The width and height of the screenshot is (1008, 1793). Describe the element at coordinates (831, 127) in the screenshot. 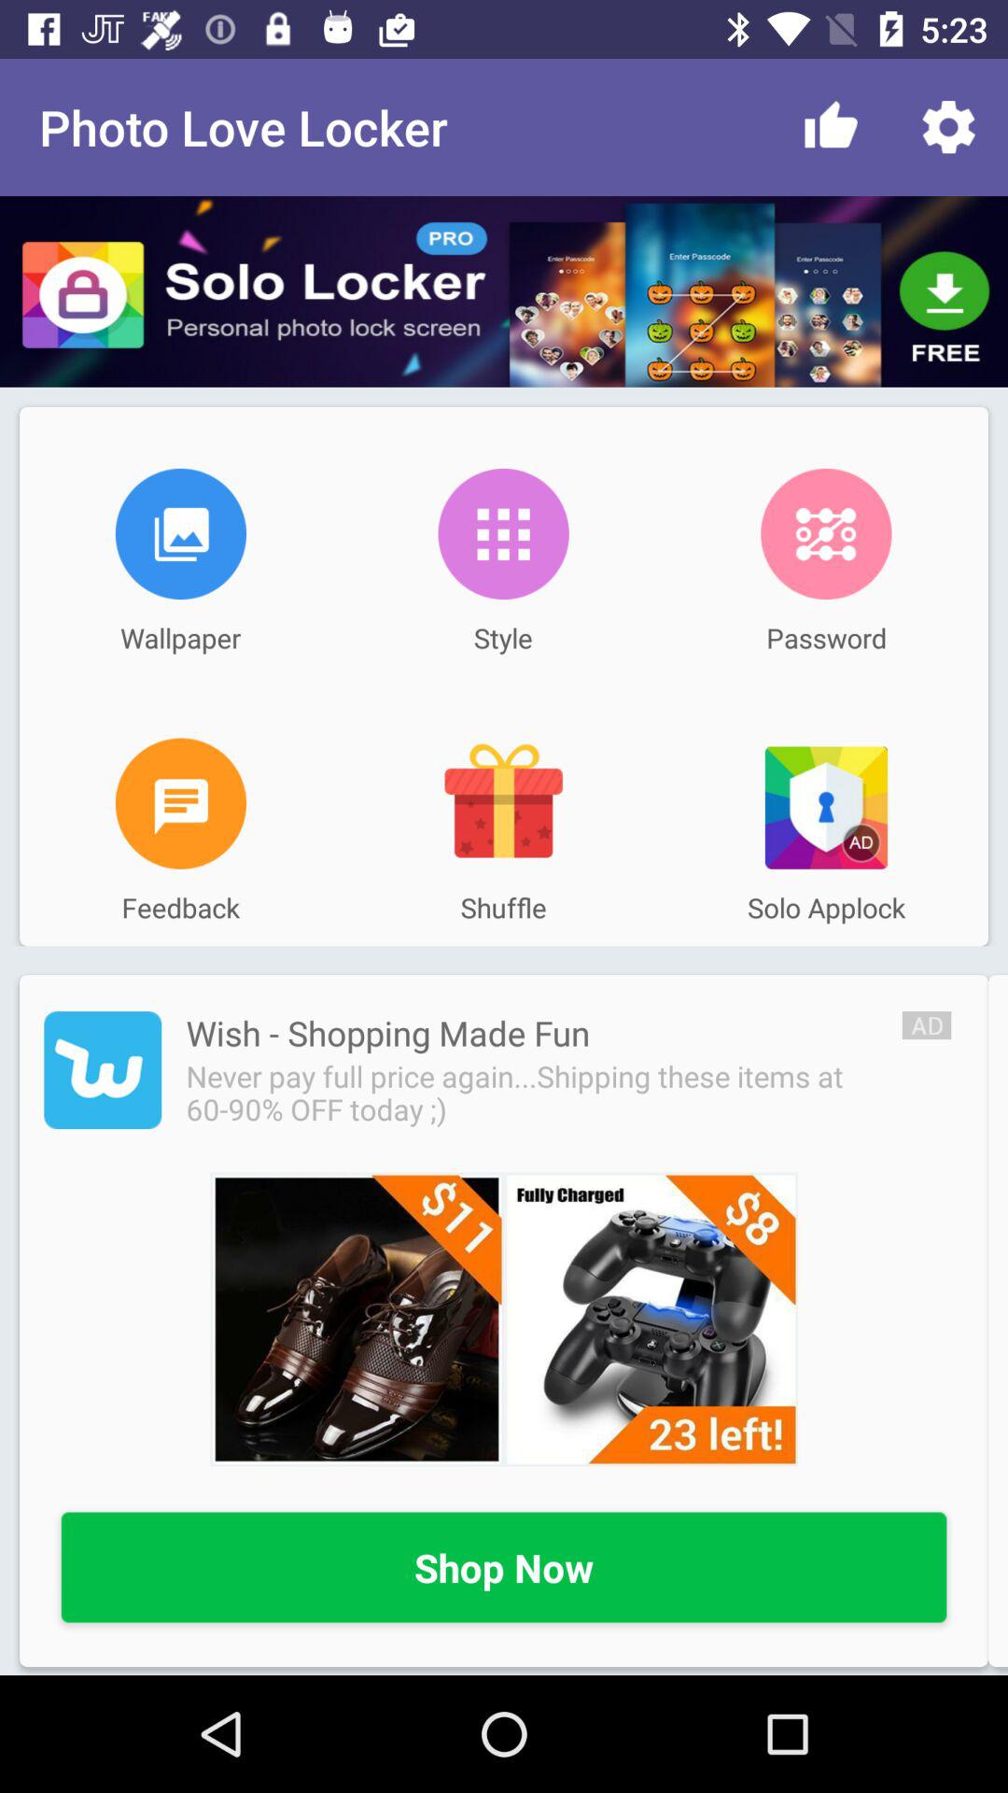

I see `tap item to the right of the photo love locker` at that location.